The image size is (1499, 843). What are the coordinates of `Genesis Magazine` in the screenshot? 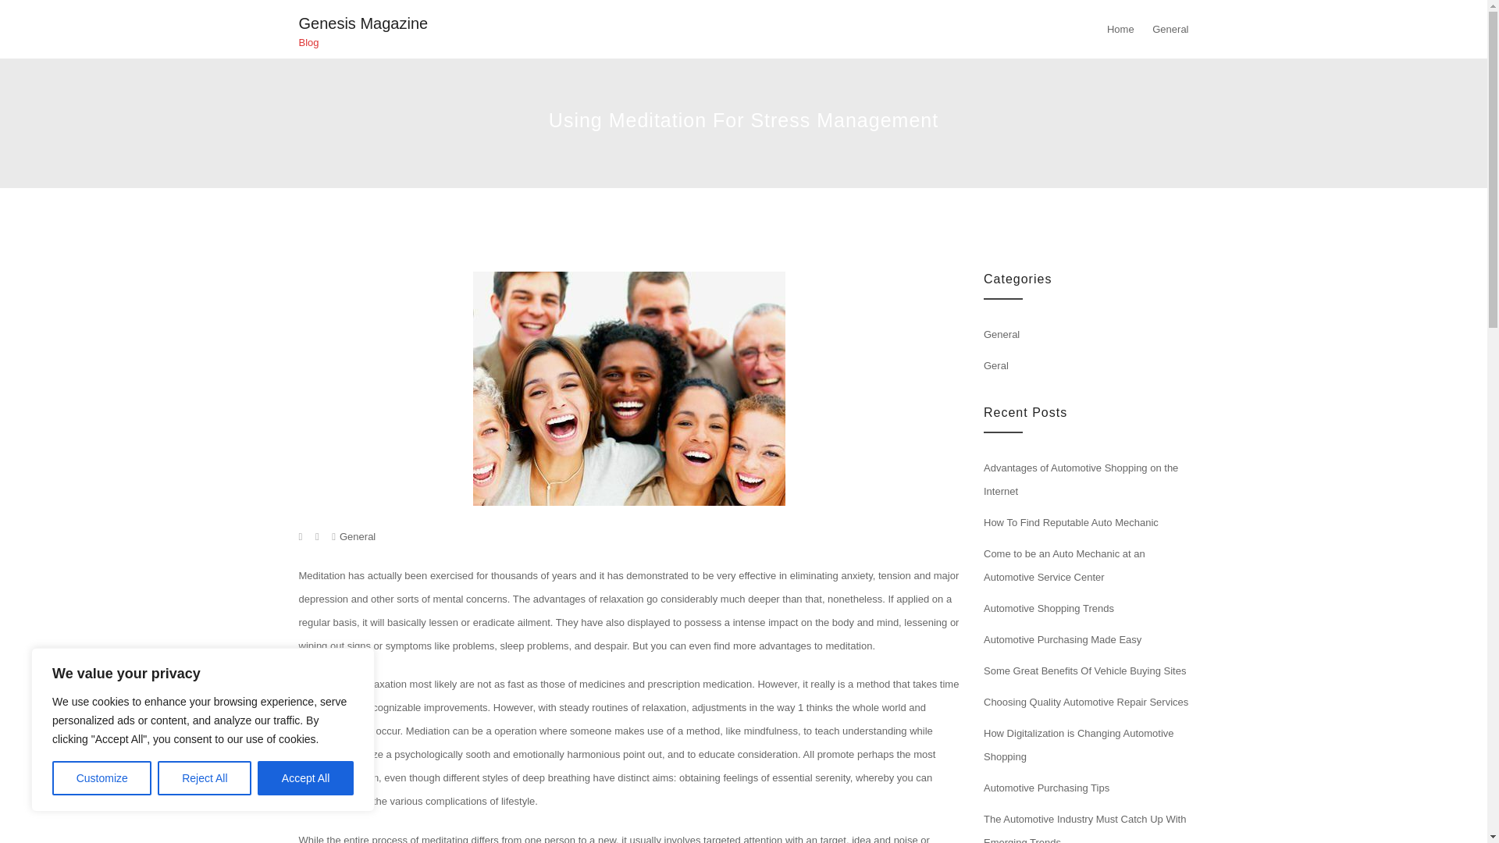 It's located at (362, 23).